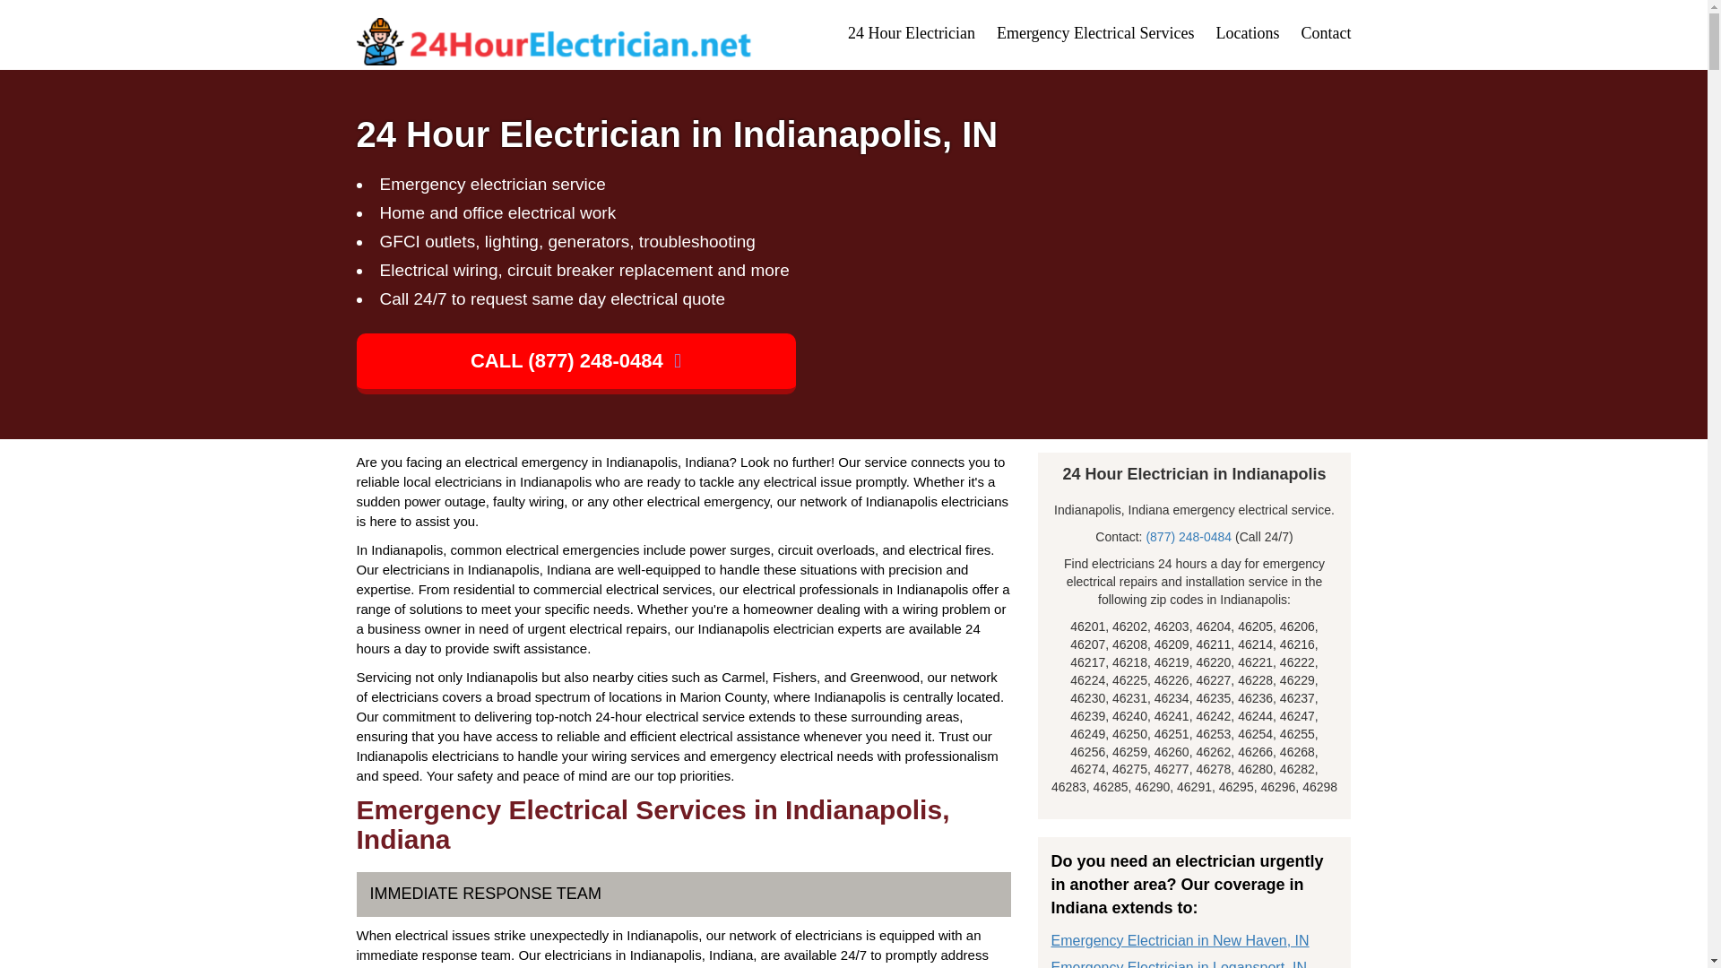  I want to click on Locations, so click(1246, 33).